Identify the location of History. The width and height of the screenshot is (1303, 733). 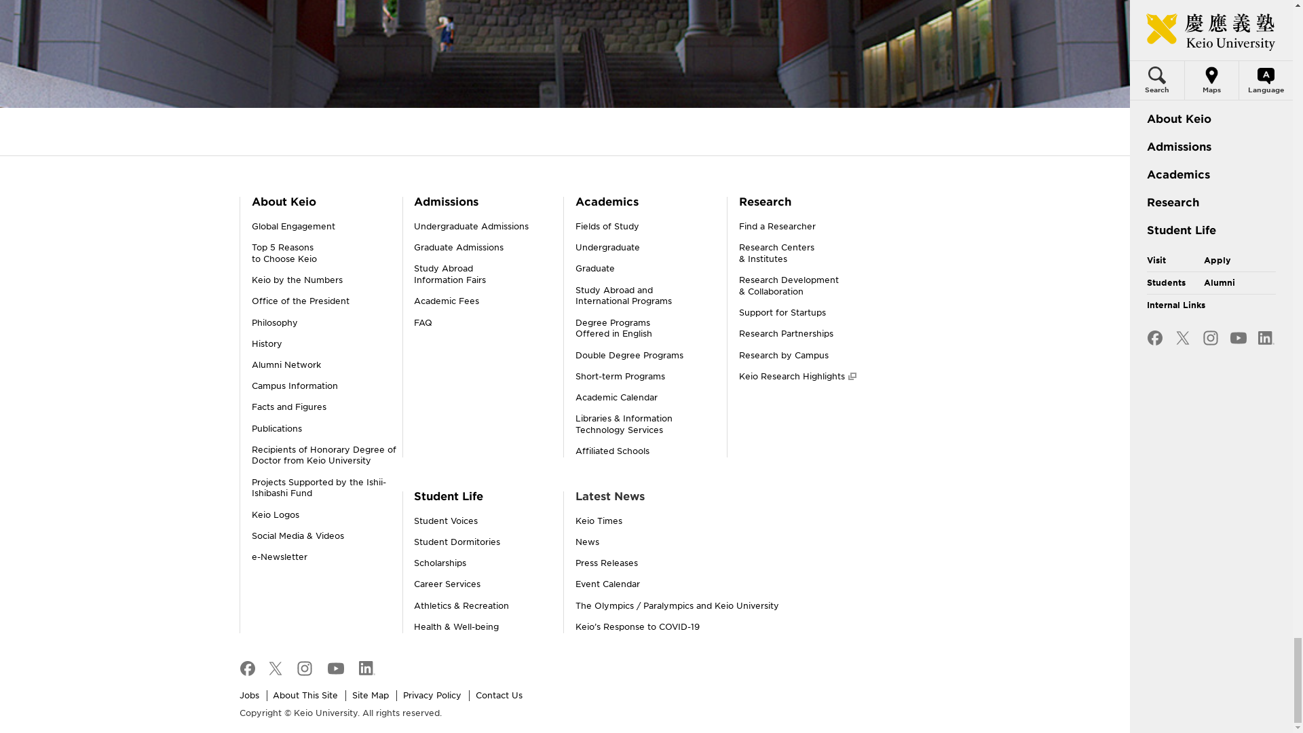
(423, 322).